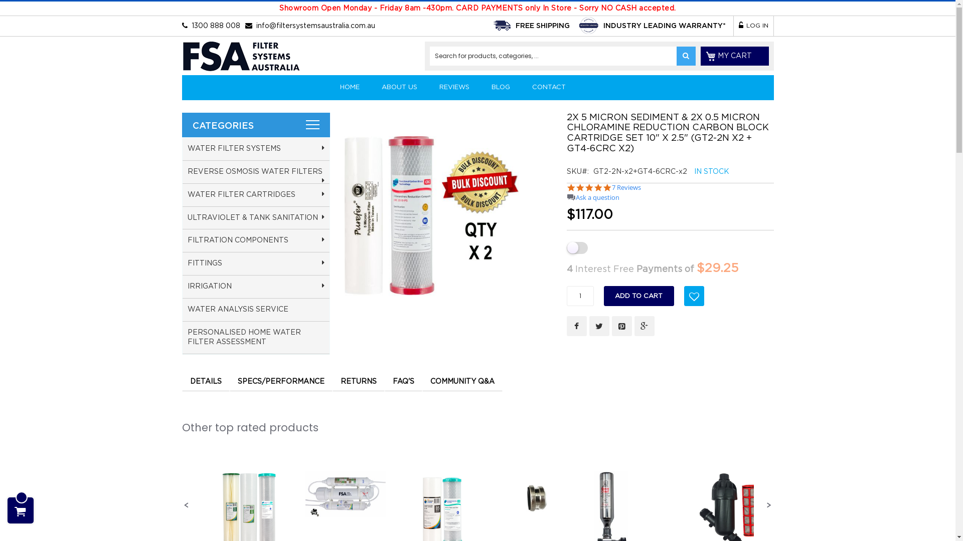 The width and height of the screenshot is (963, 541). I want to click on FILTRATION COMPONENTS, so click(256, 241).